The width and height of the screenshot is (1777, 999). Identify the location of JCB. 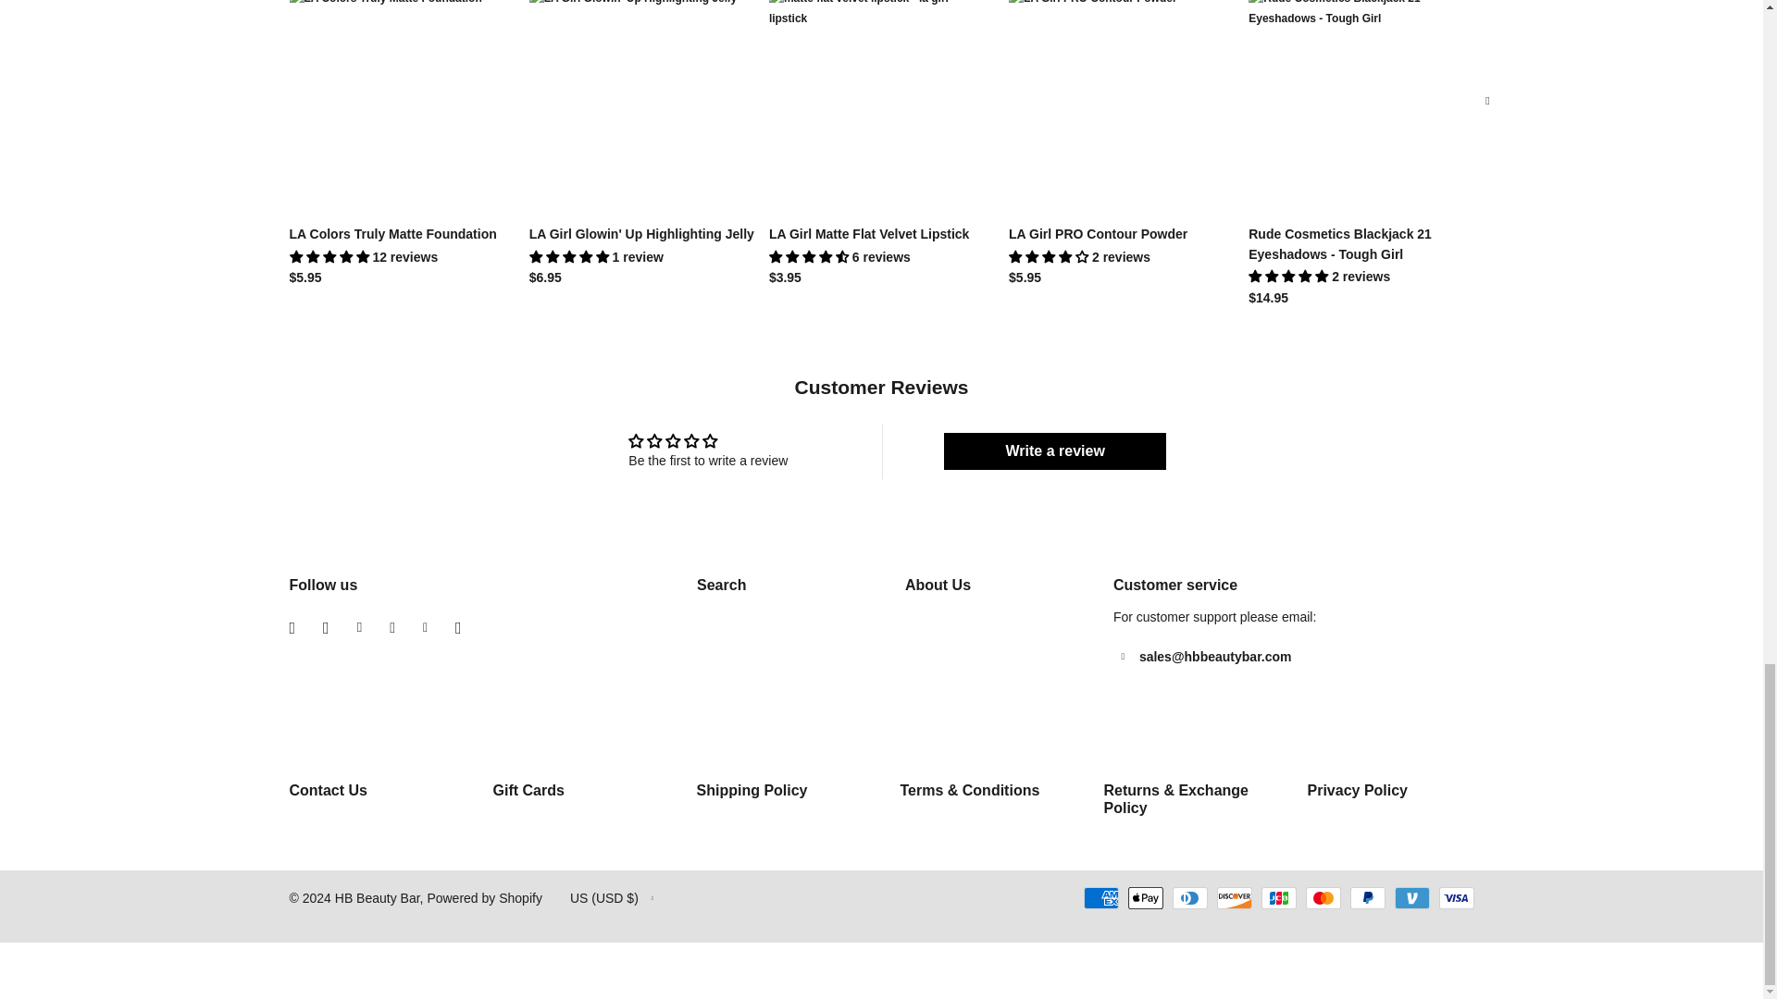
(1277, 897).